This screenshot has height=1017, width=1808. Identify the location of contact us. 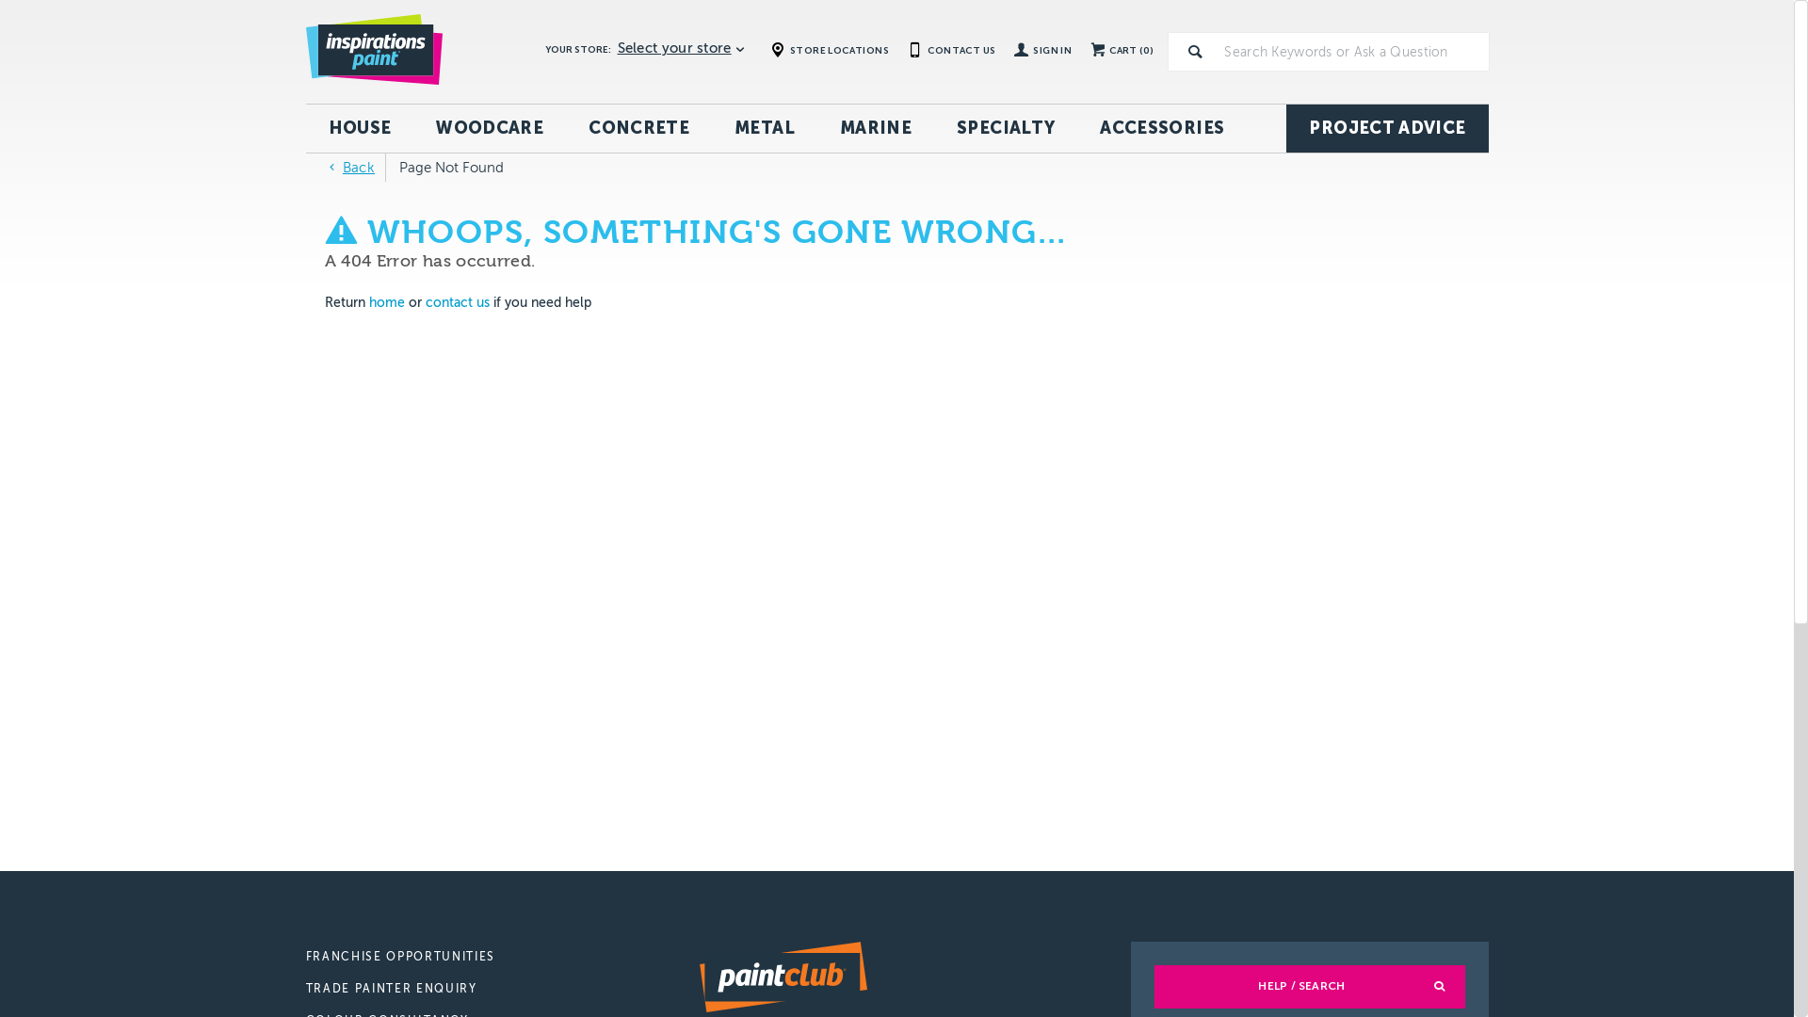
(458, 303).